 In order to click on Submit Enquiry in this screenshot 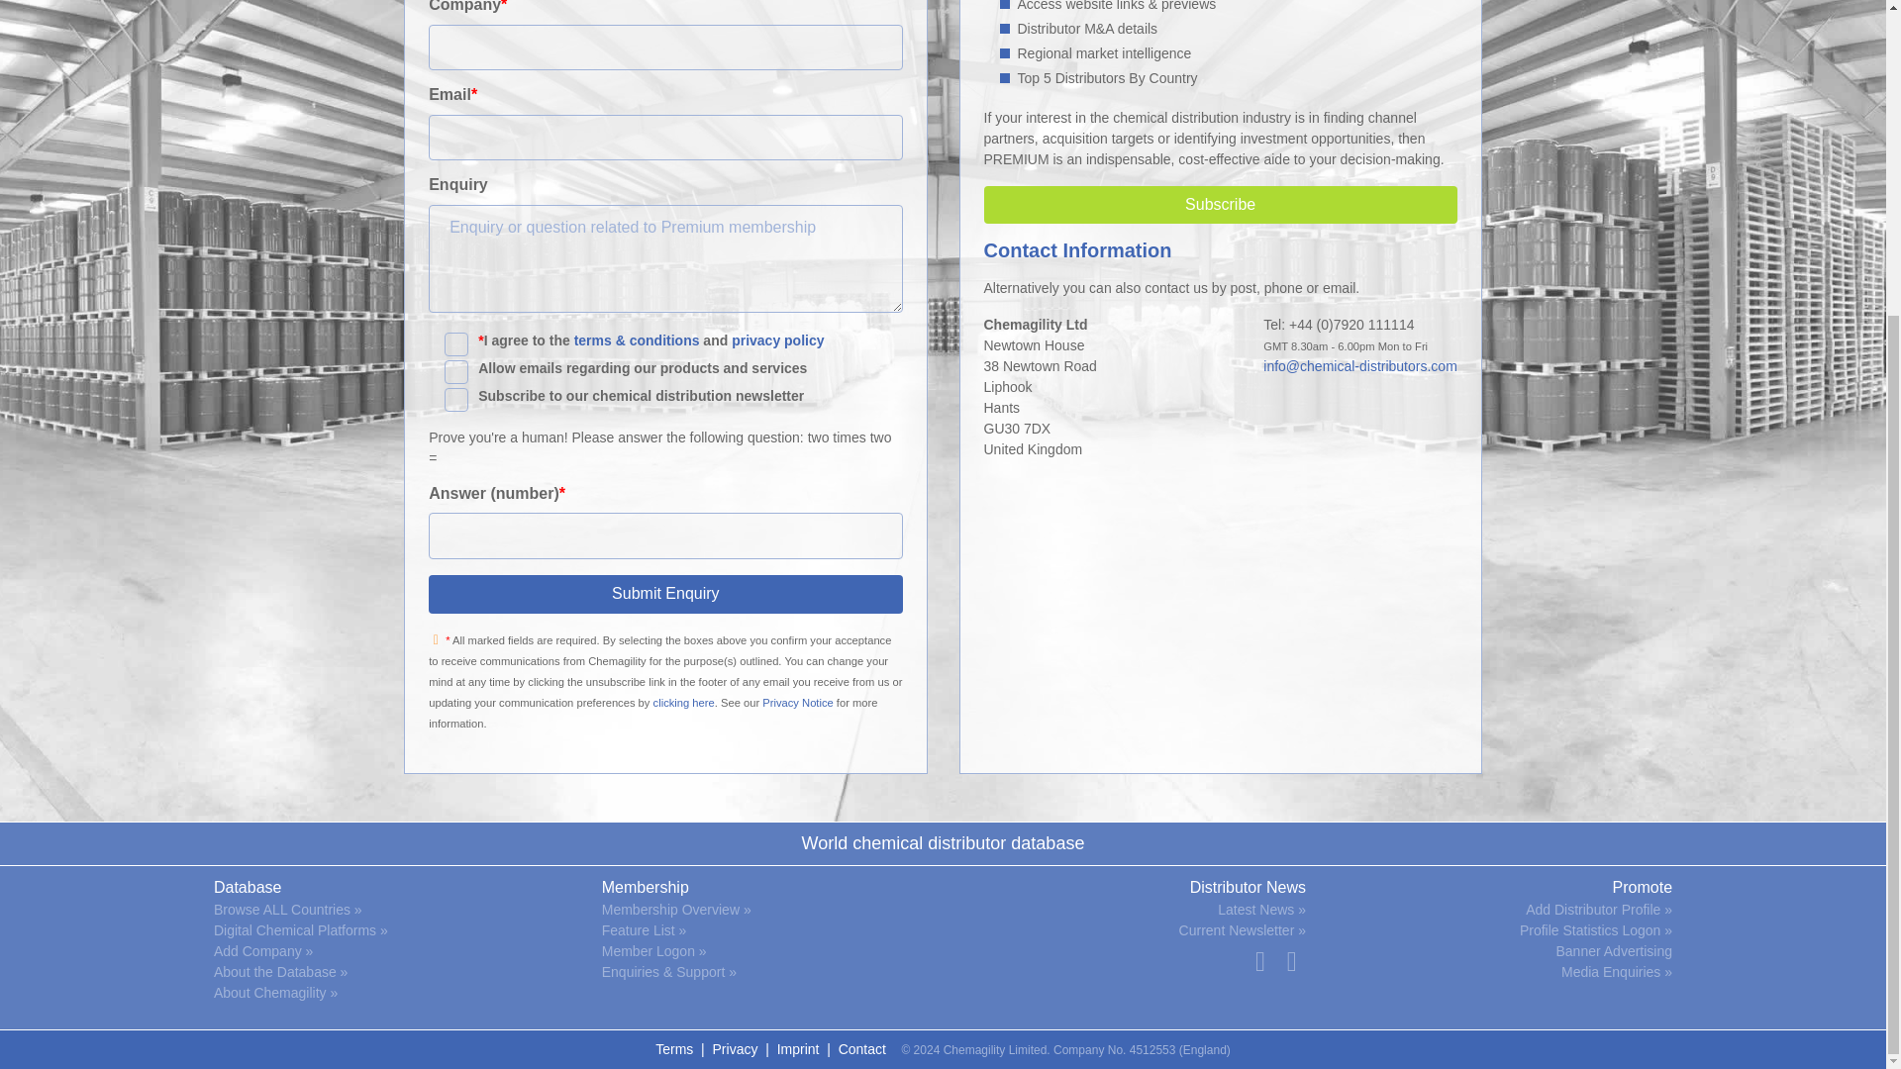, I will do `click(665, 594)`.